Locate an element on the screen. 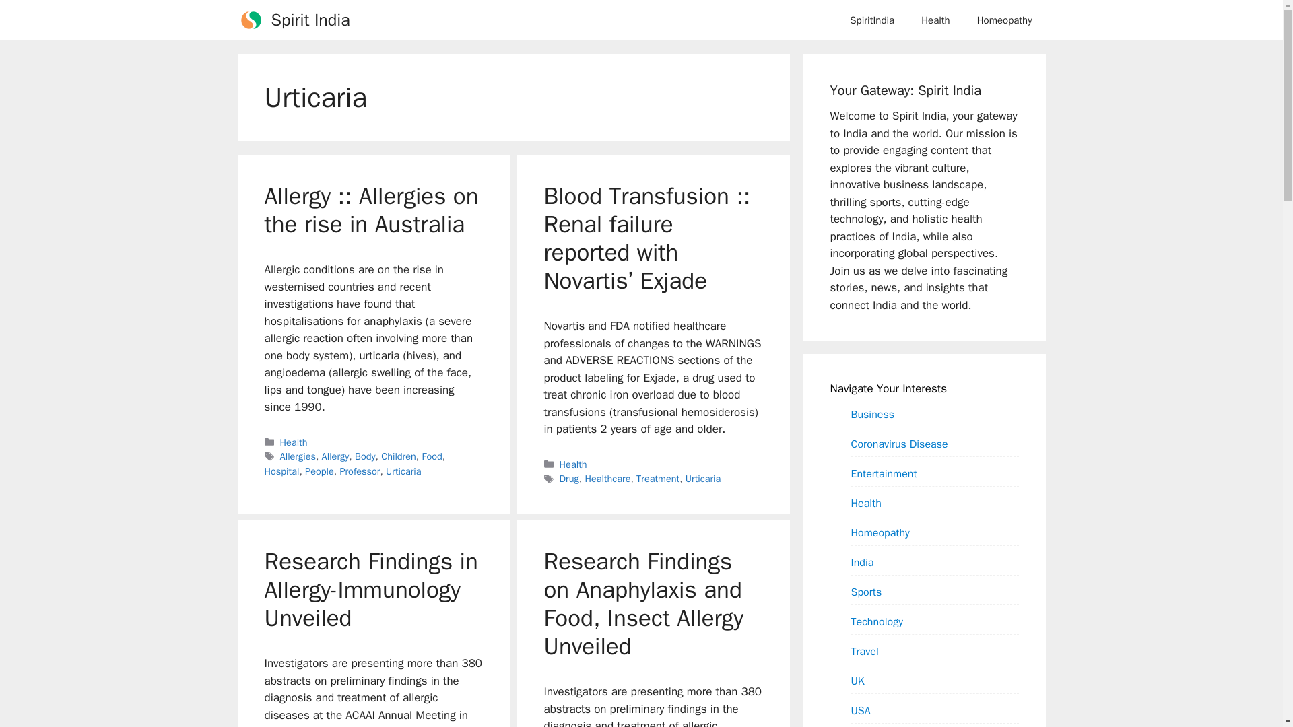 Image resolution: width=1293 pixels, height=727 pixels. Urticaria is located at coordinates (702, 479).